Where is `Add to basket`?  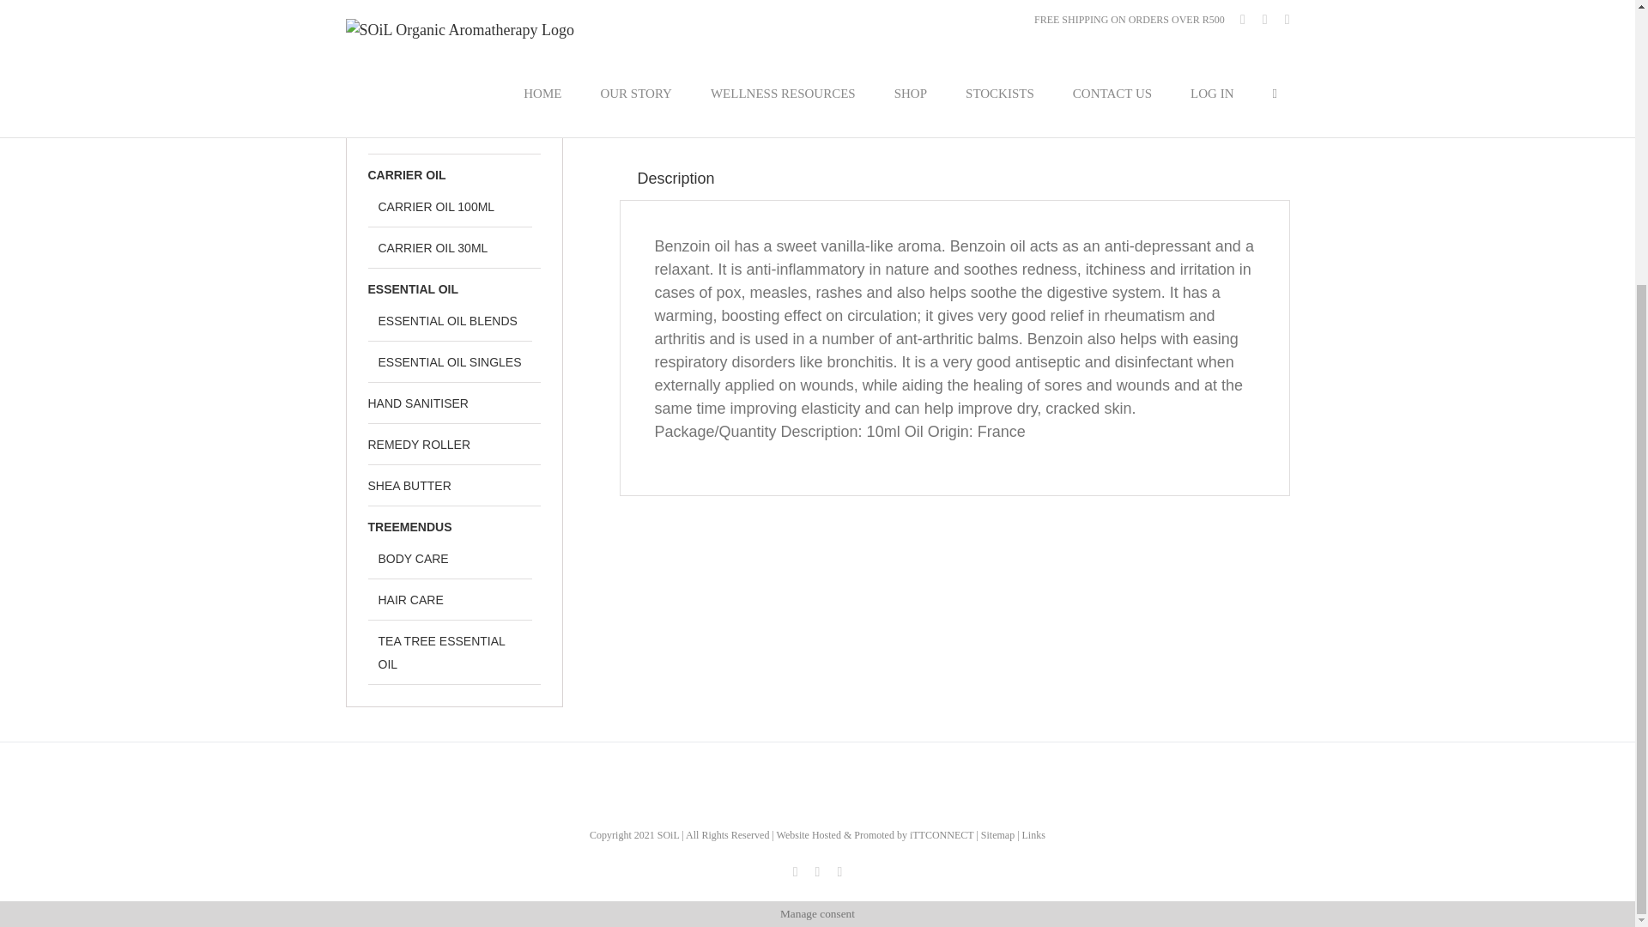 Add to basket is located at coordinates (1130, 2).